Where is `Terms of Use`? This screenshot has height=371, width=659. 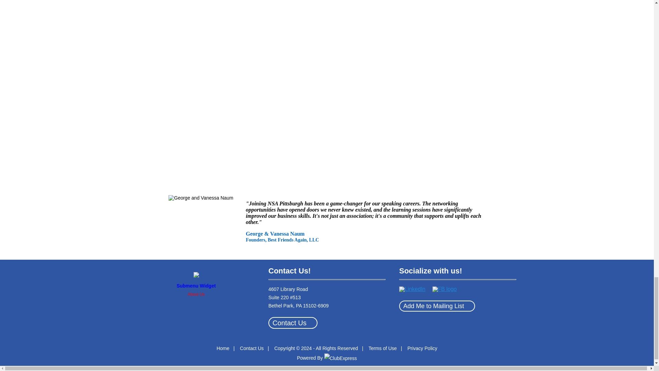 Terms of Use is located at coordinates (382, 348).